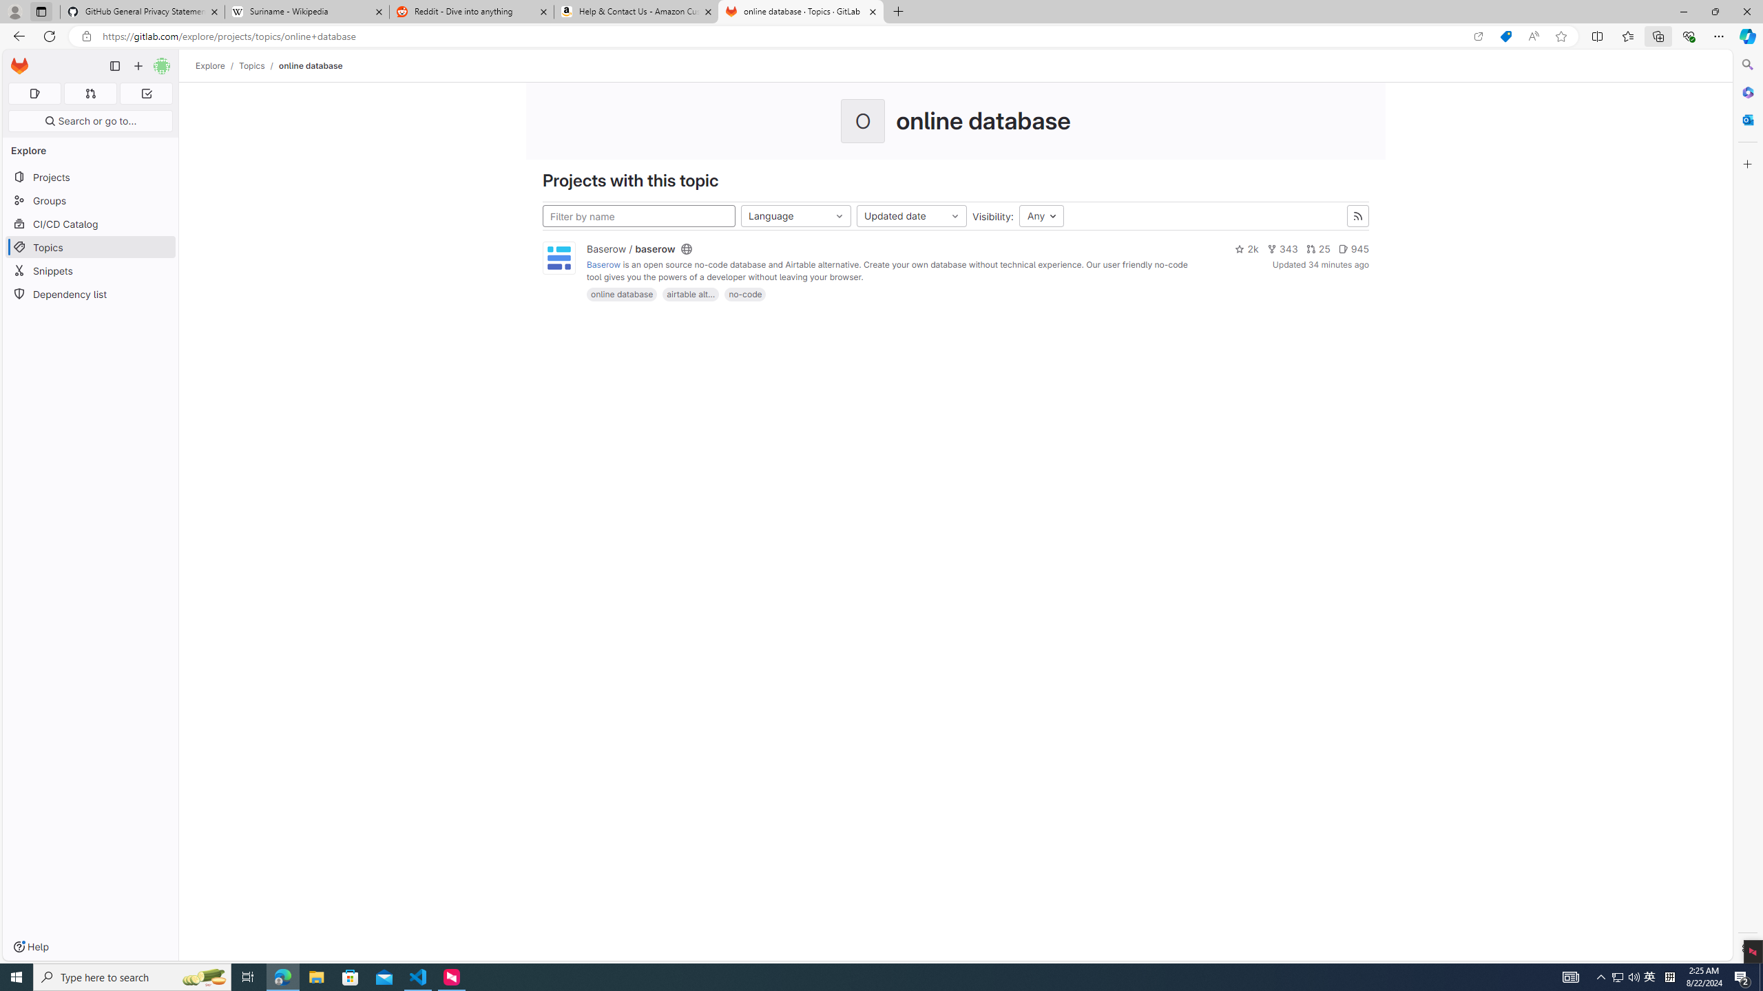 The width and height of the screenshot is (1763, 991). I want to click on online database, so click(311, 65).